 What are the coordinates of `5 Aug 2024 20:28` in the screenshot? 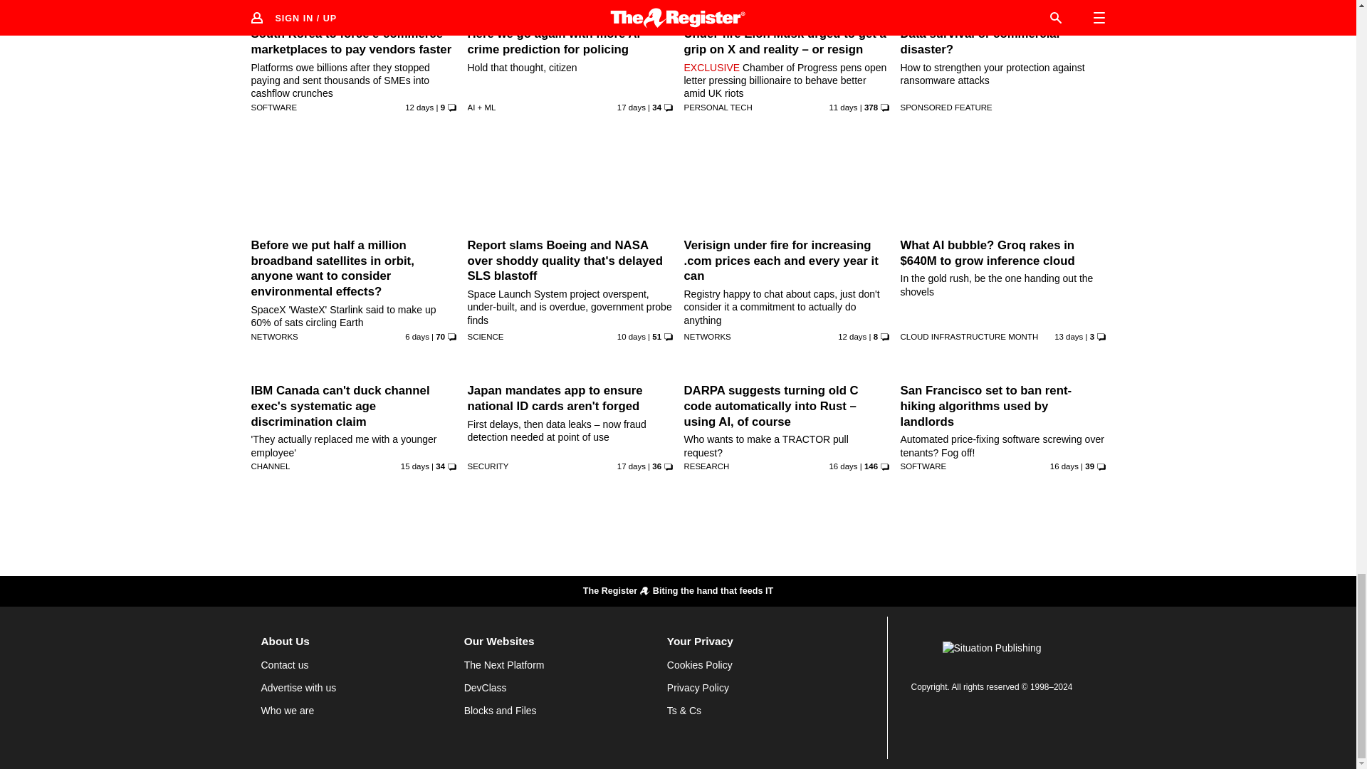 It's located at (1068, 336).